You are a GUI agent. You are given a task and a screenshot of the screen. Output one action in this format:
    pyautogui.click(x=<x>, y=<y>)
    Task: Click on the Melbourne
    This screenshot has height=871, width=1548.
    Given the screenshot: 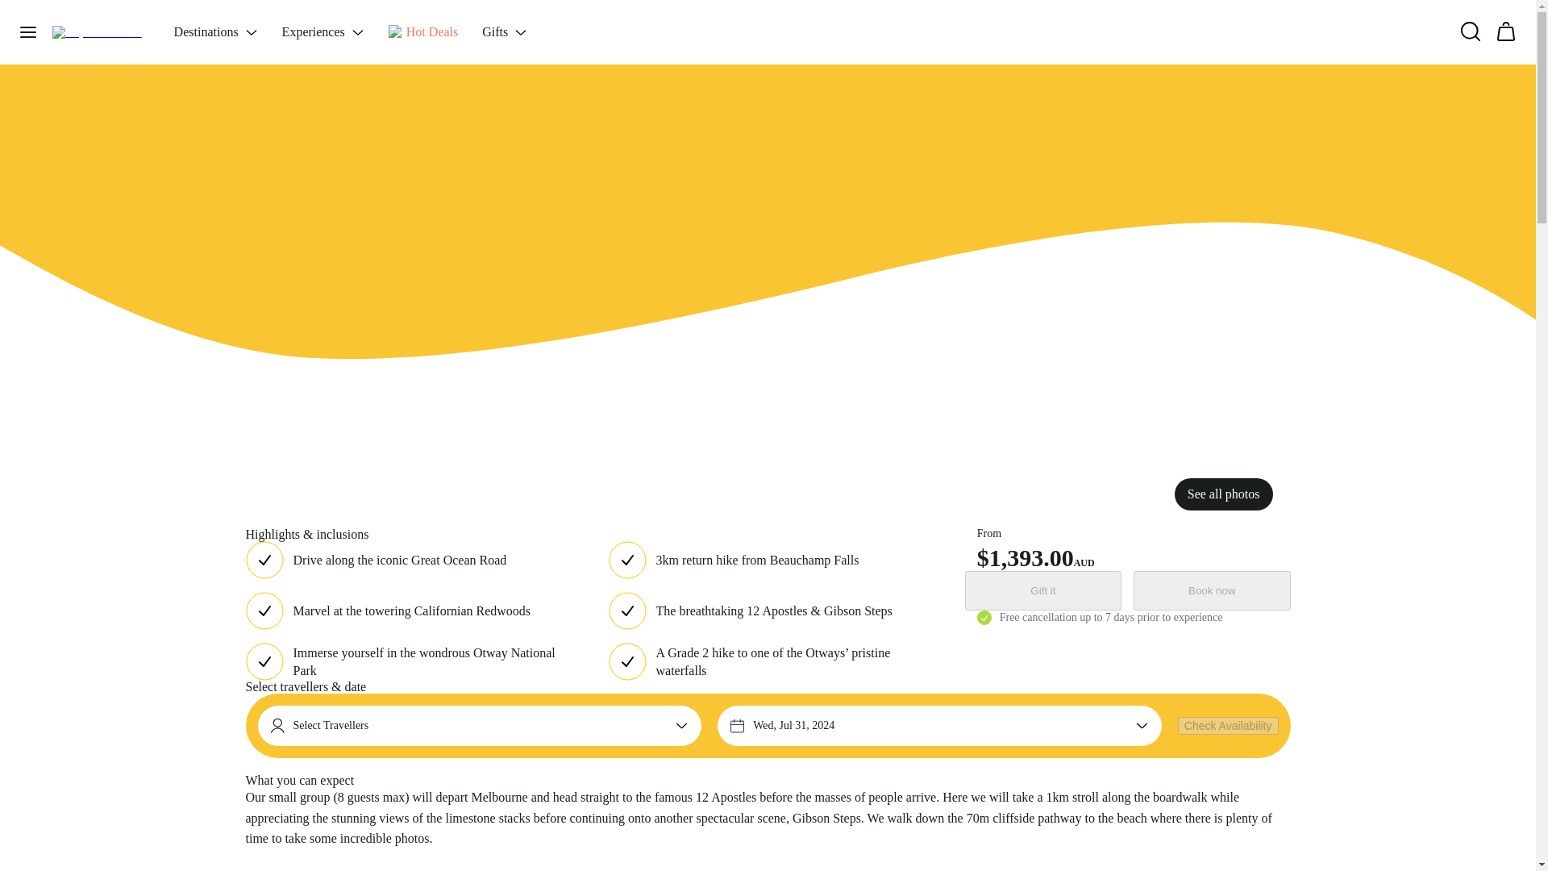 What is the action you would take?
    pyautogui.click(x=300, y=15)
    